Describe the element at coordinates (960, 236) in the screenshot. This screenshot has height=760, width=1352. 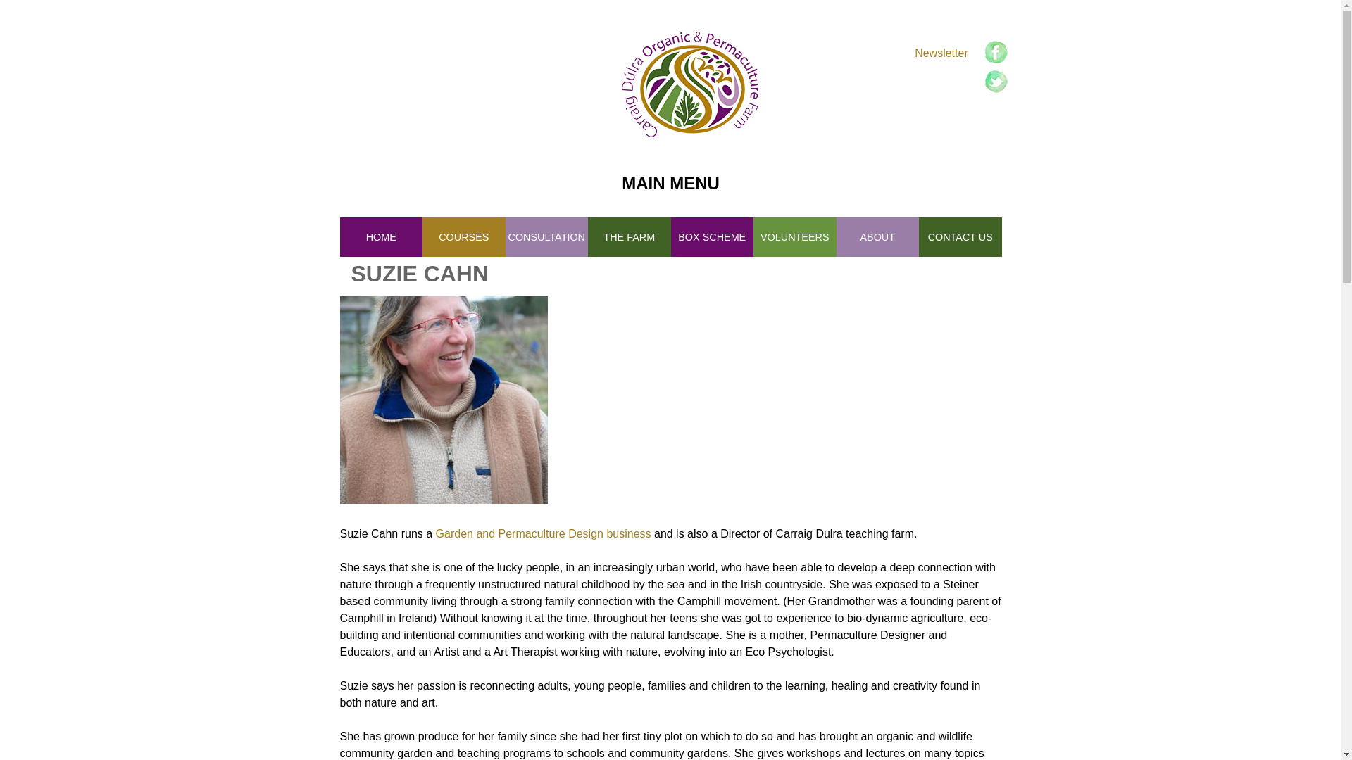
I see `CONTACT US` at that location.